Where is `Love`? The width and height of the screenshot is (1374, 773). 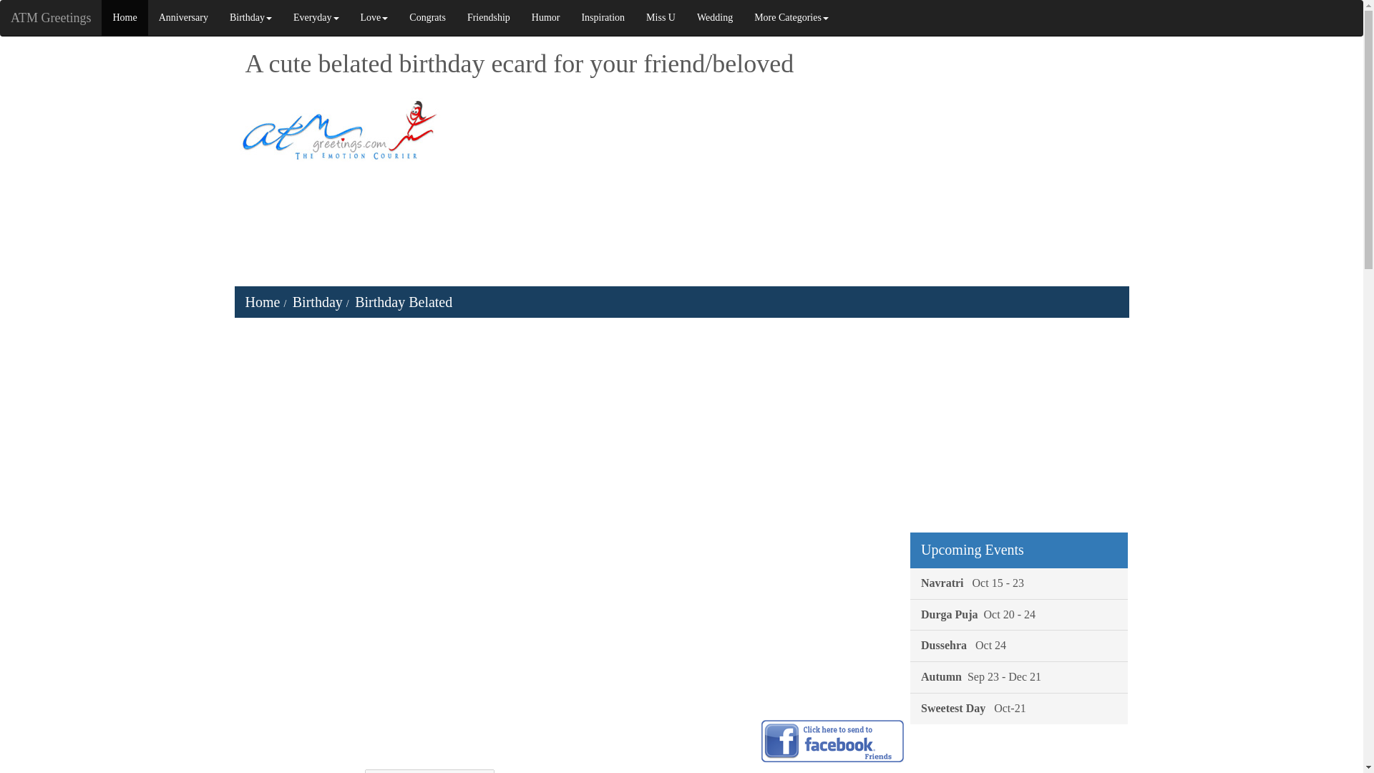
Love is located at coordinates (375, 17).